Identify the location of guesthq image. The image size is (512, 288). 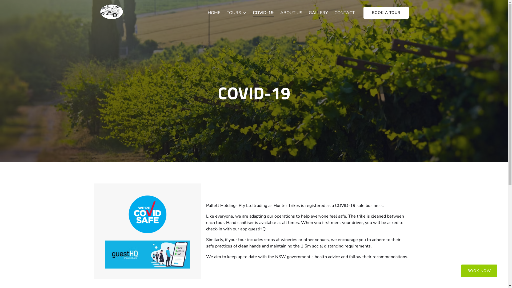
(147, 254).